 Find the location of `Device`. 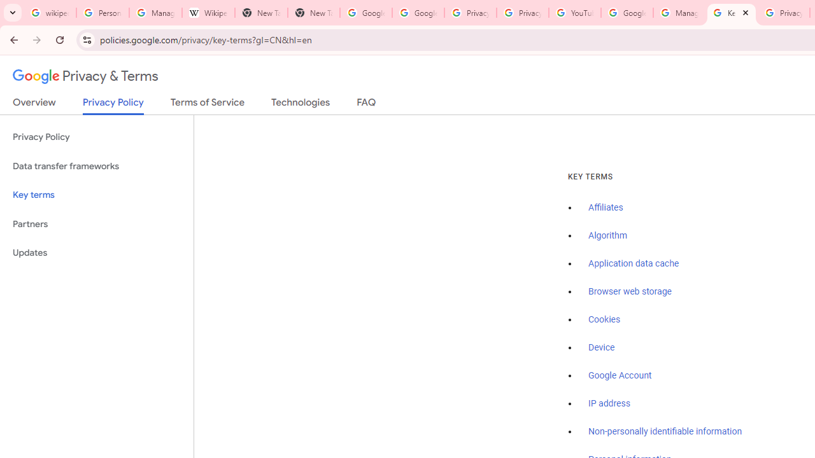

Device is located at coordinates (602, 347).